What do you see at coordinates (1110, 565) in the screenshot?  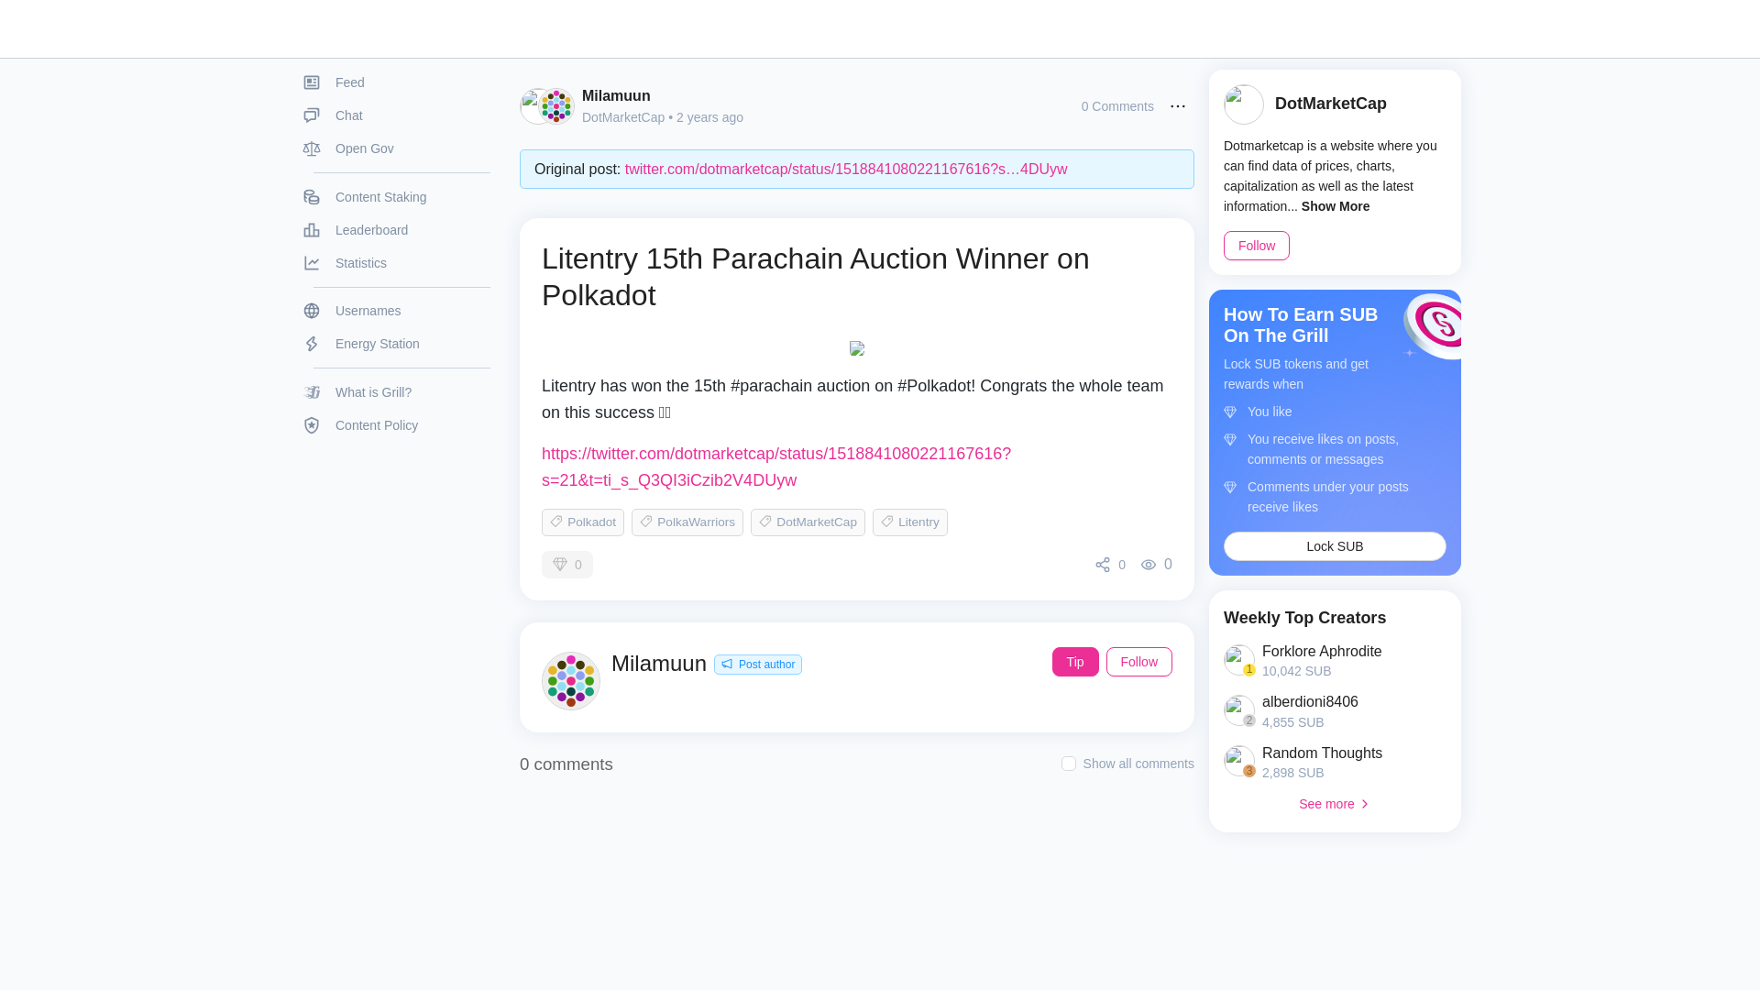 I see `0` at bounding box center [1110, 565].